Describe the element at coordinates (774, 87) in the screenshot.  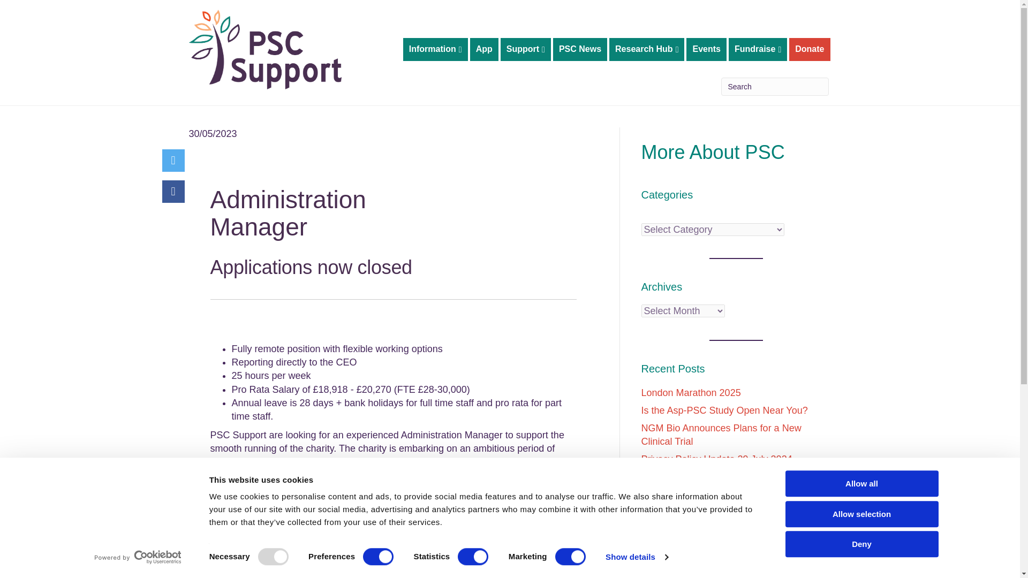
I see `Search` at that location.